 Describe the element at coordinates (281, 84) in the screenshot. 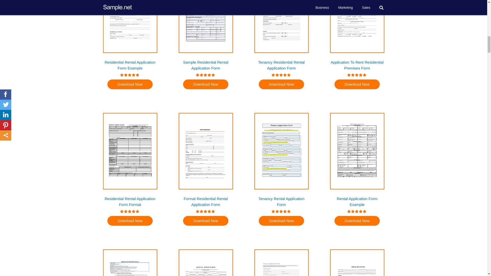

I see `Download Now` at that location.